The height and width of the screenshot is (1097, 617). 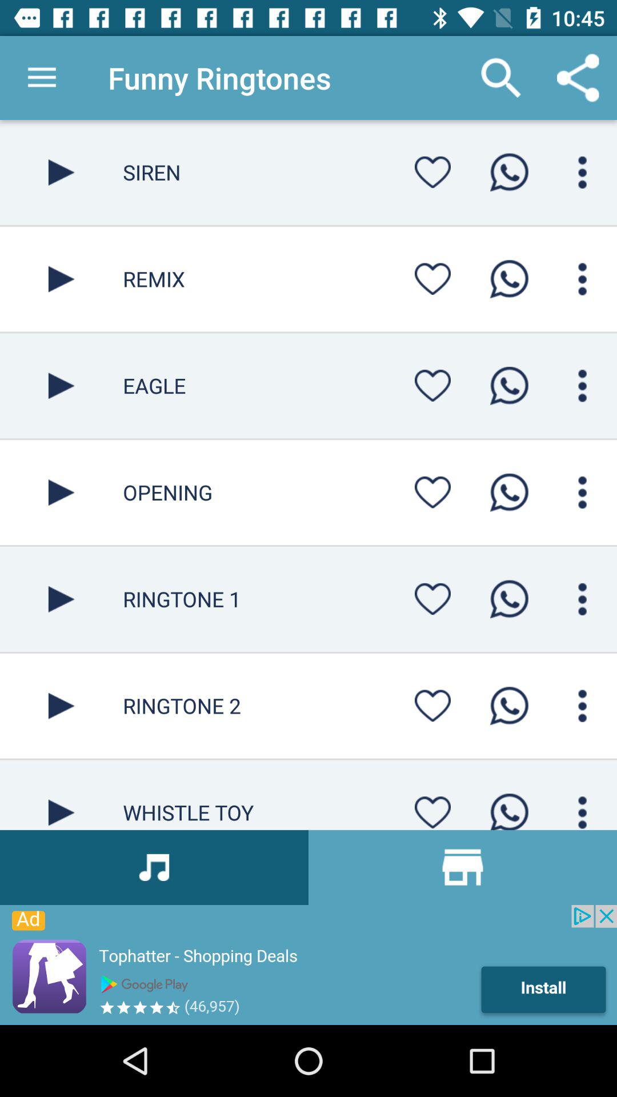 I want to click on use for whatsapp, so click(x=509, y=173).